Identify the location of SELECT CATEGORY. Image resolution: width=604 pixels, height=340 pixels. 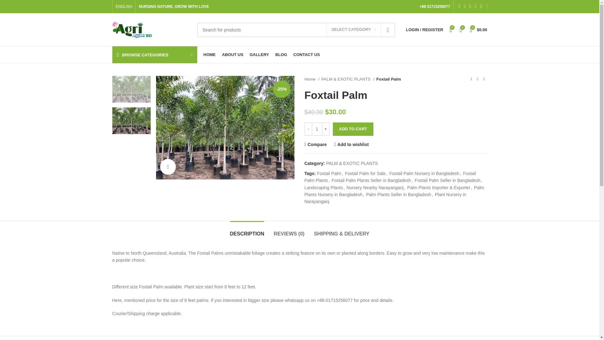
(354, 30).